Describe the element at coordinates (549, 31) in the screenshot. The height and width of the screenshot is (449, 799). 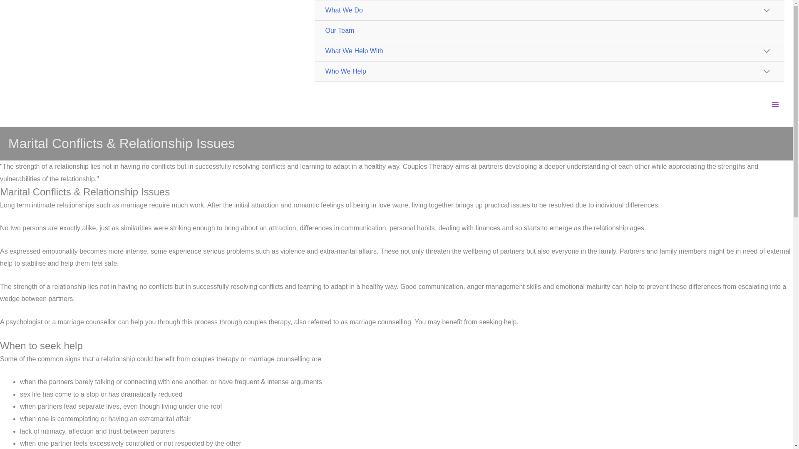
I see `Our Team` at that location.